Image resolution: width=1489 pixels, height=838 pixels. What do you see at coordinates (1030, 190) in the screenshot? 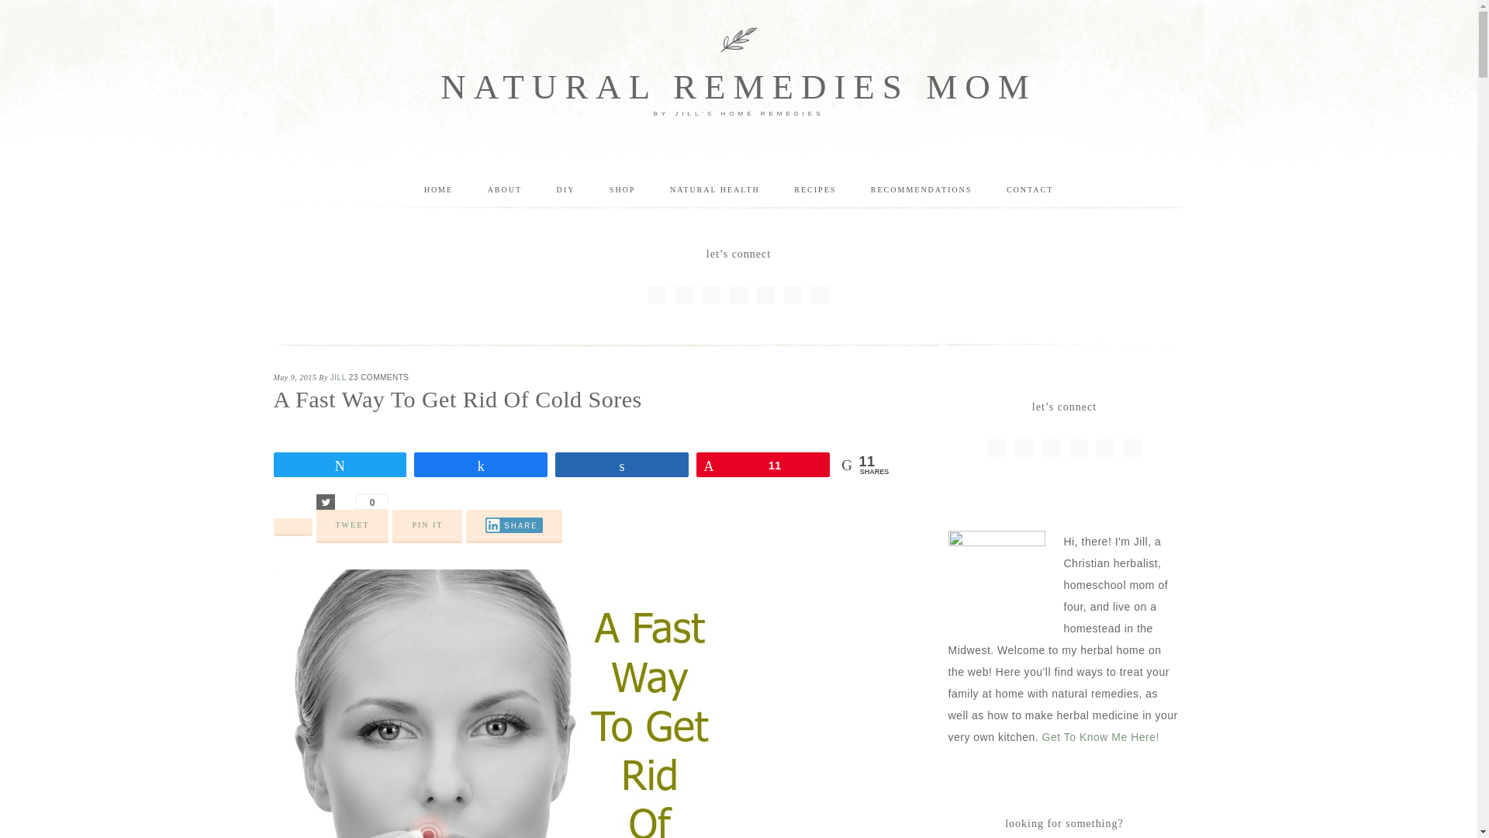
I see `CONTACT` at bounding box center [1030, 190].